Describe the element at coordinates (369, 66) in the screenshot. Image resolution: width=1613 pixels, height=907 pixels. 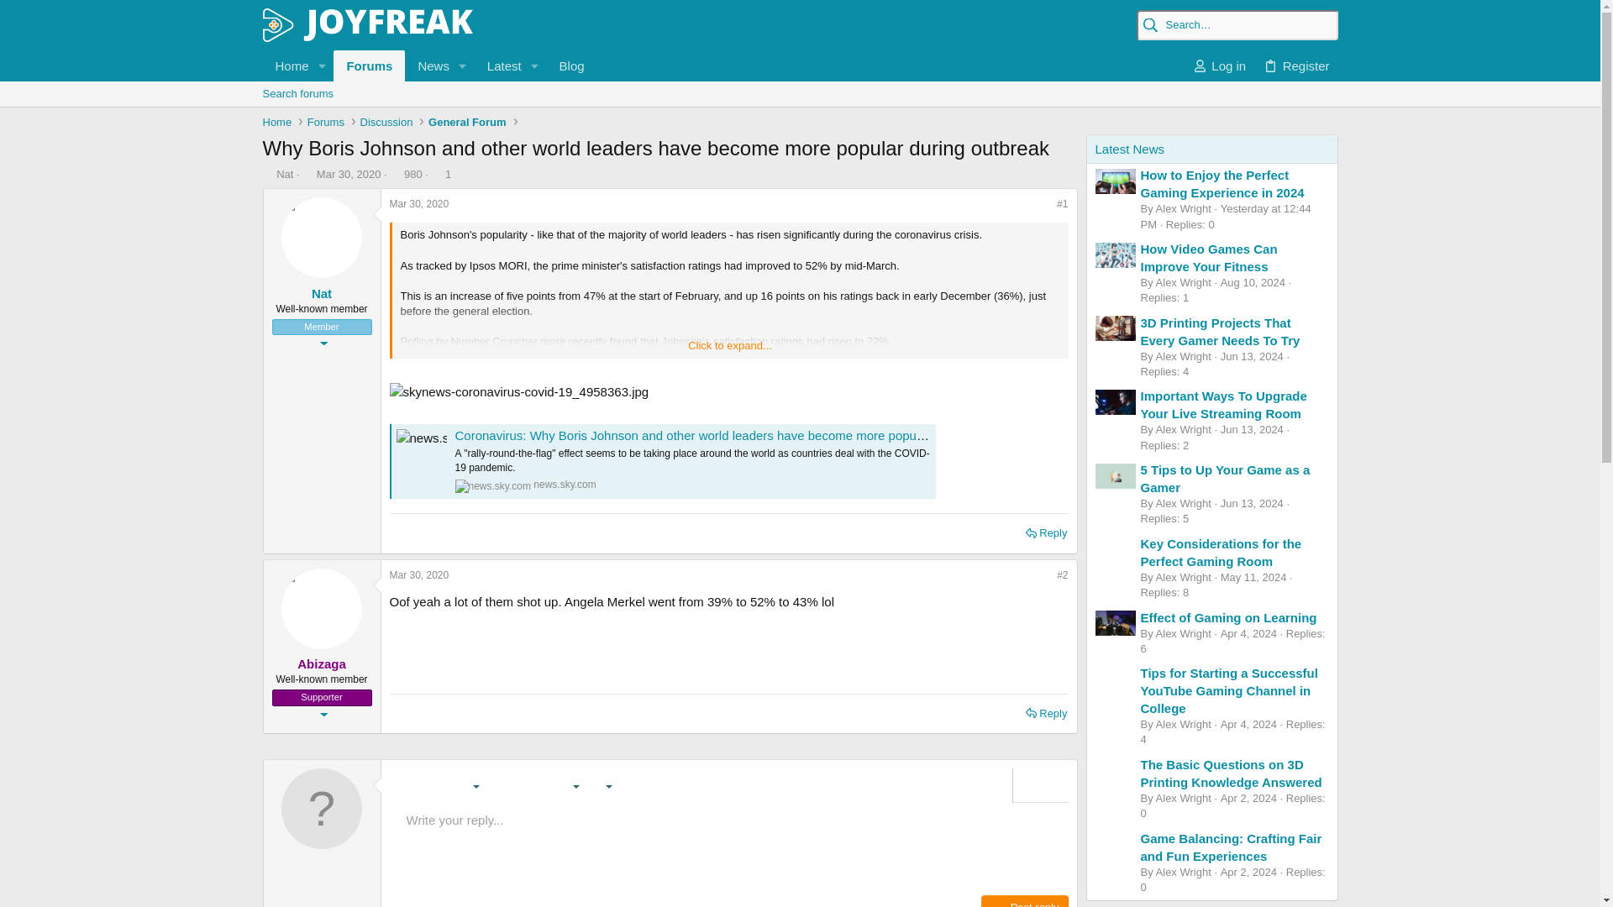
I see `Forums` at that location.